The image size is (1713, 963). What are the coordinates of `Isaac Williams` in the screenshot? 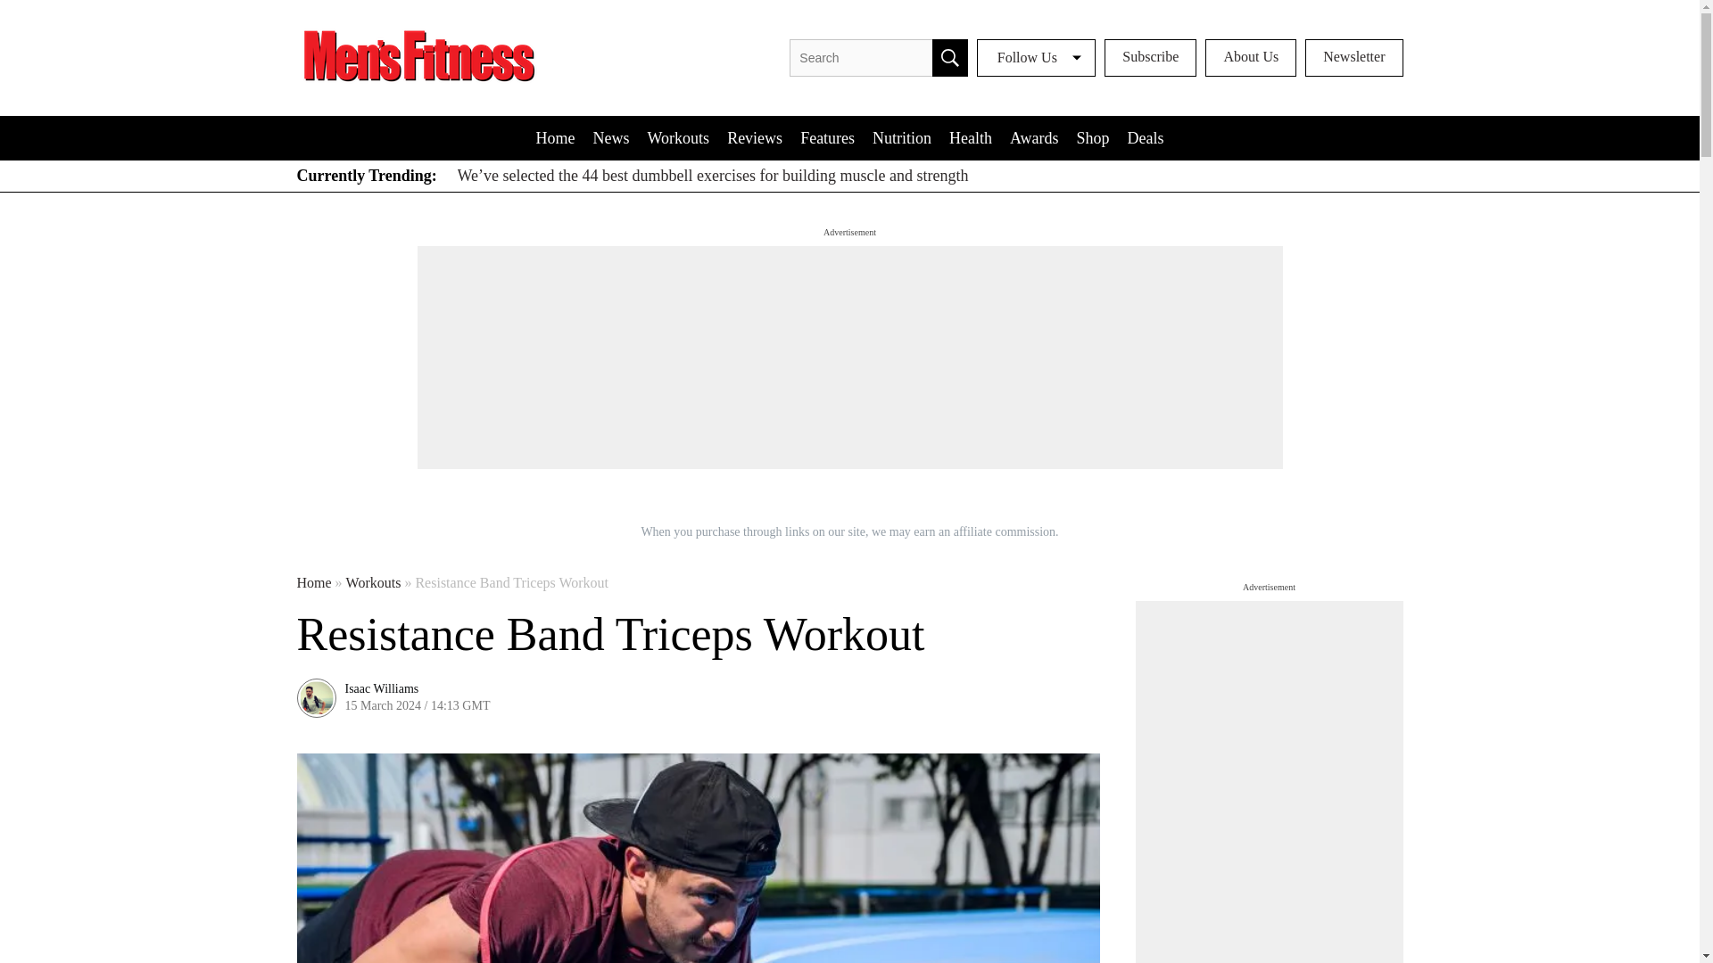 It's located at (380, 688).